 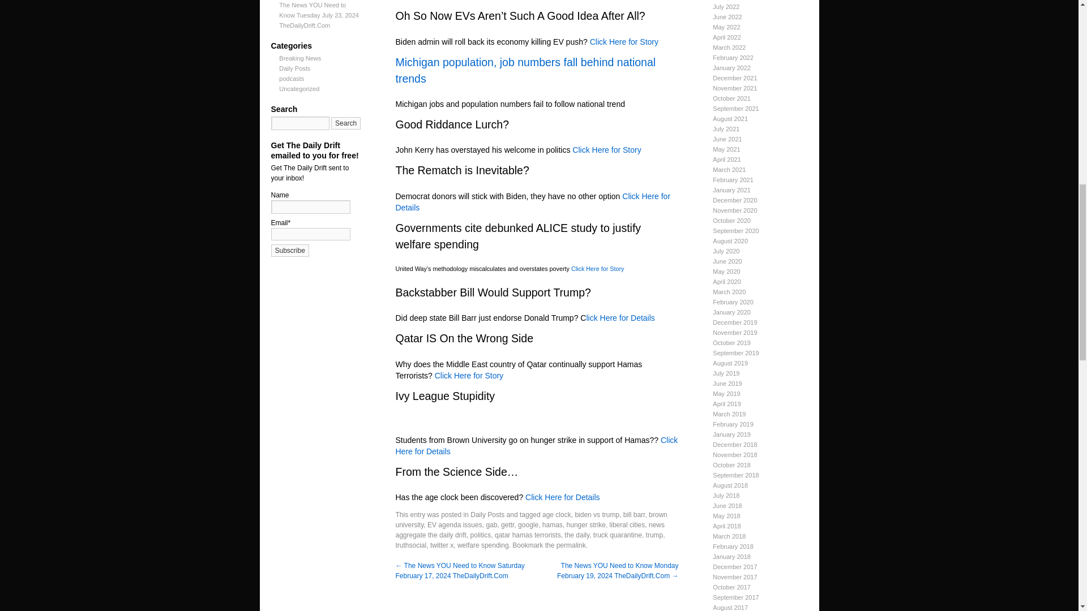 What do you see at coordinates (300, 58) in the screenshot?
I see `Breaking News` at bounding box center [300, 58].